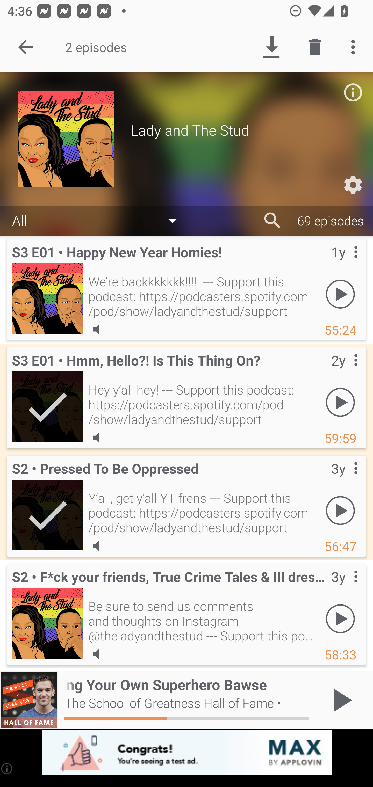  I want to click on Play, so click(340, 618).